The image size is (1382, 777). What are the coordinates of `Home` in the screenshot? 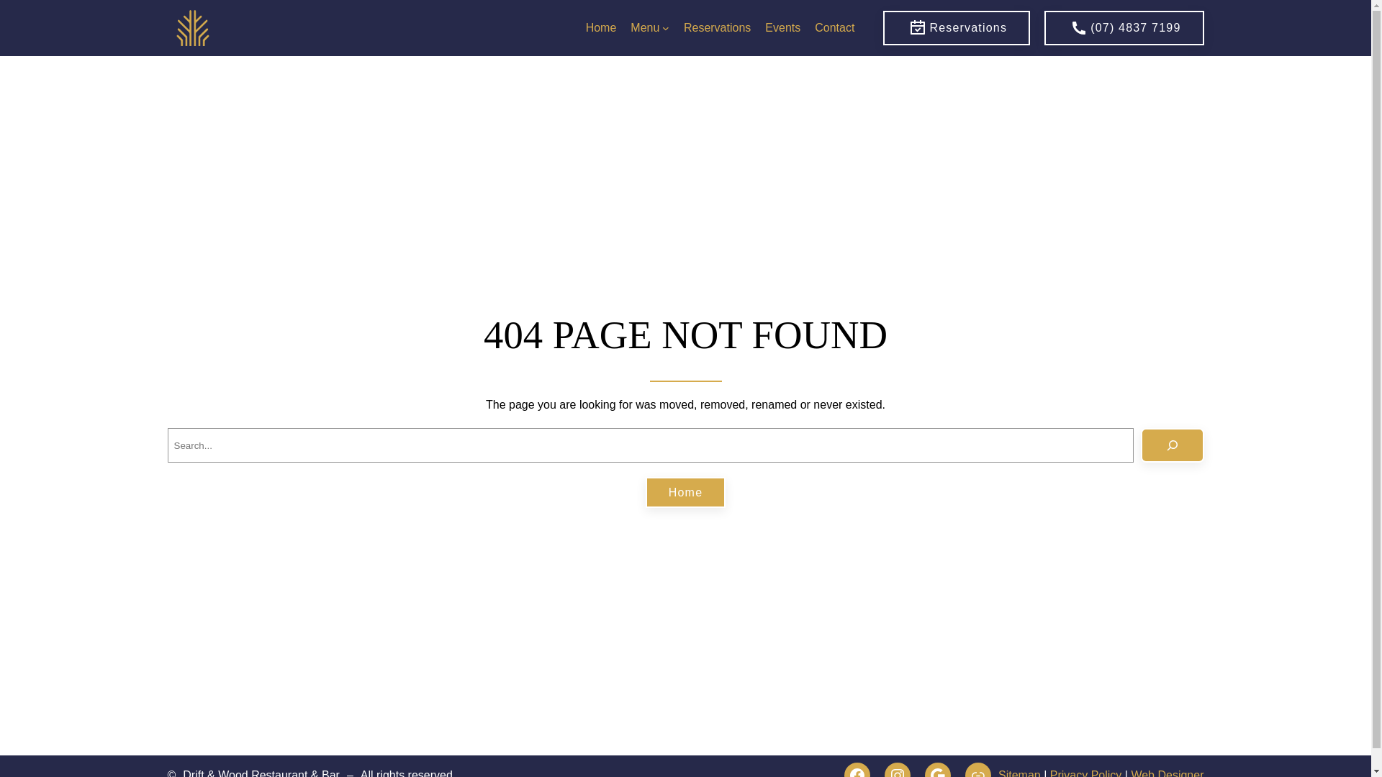 It's located at (685, 492).